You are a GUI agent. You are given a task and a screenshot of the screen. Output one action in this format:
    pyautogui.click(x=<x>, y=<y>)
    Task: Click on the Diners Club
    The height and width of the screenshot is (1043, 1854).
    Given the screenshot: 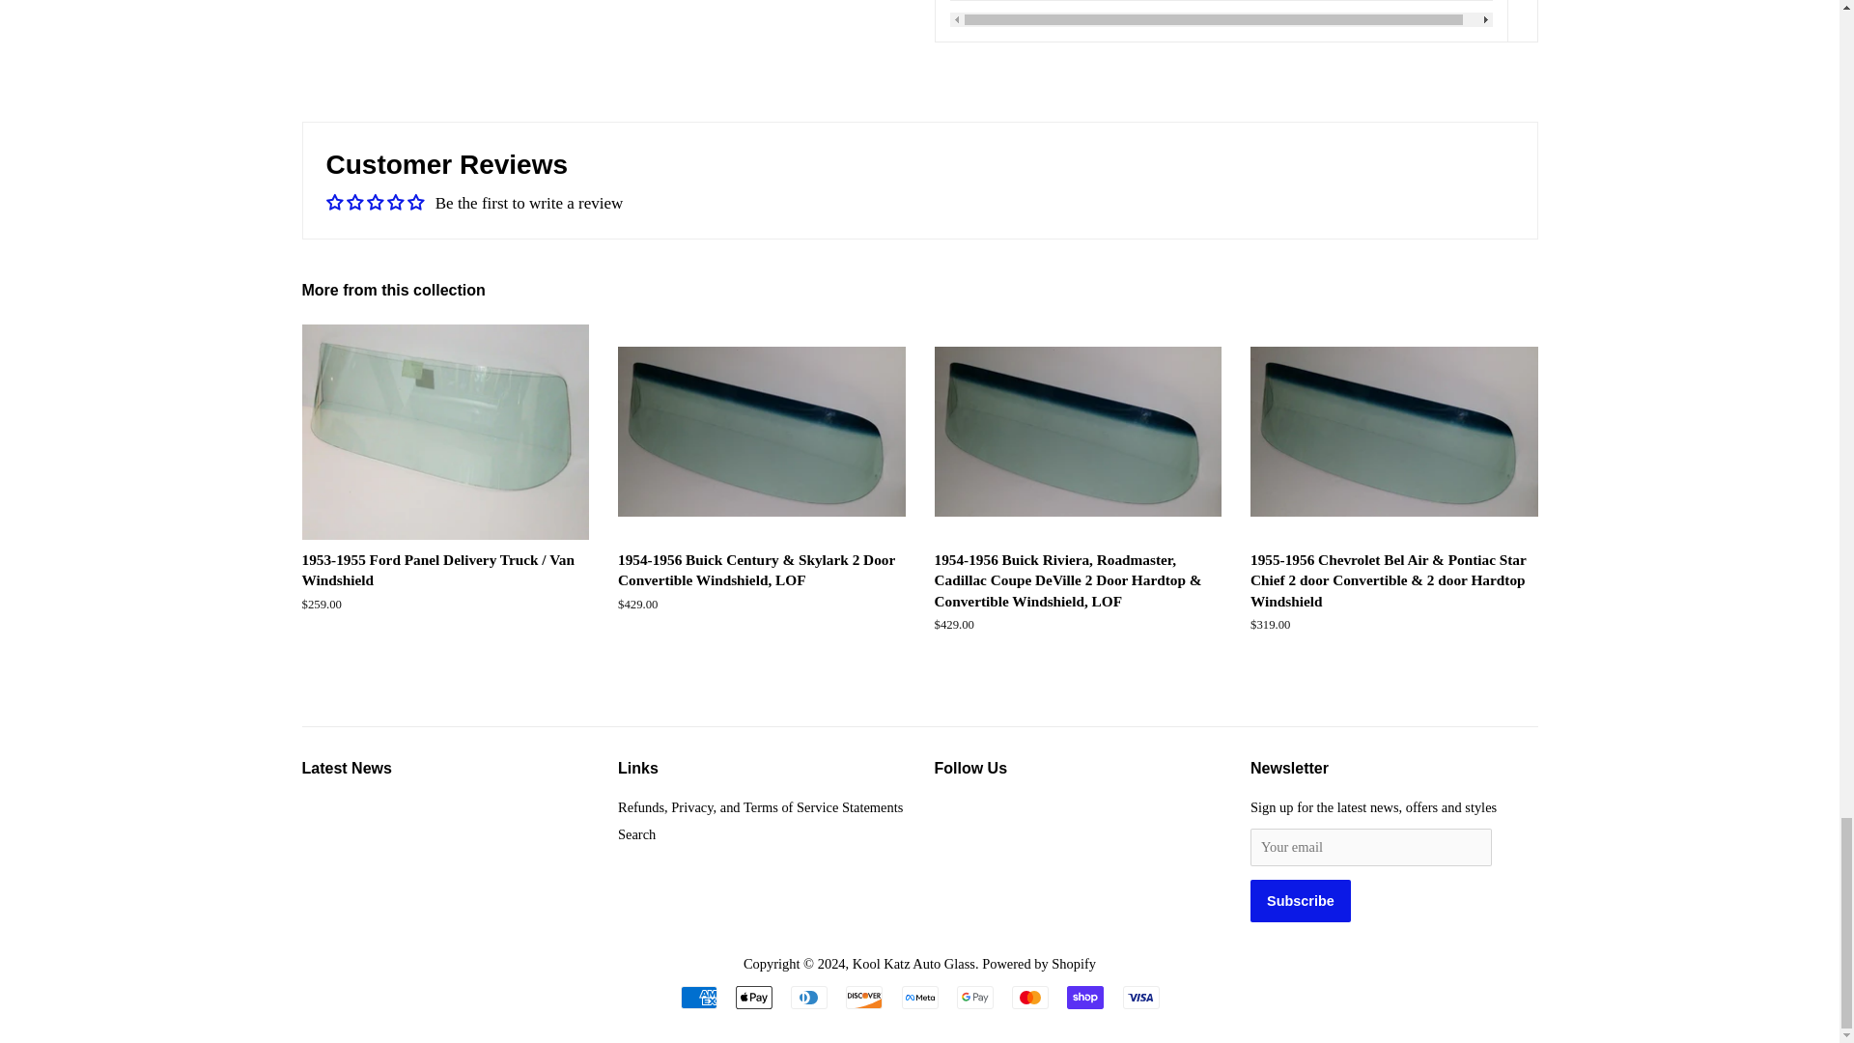 What is the action you would take?
    pyautogui.click(x=809, y=997)
    